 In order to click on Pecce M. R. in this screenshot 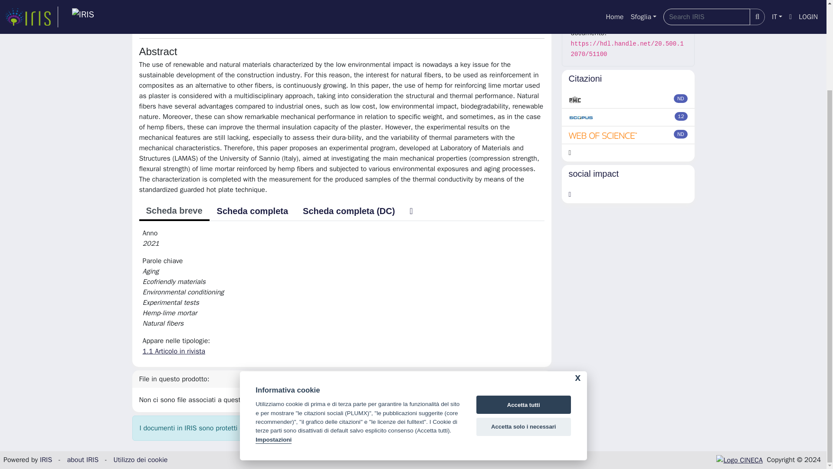, I will do `click(334, 8)`.